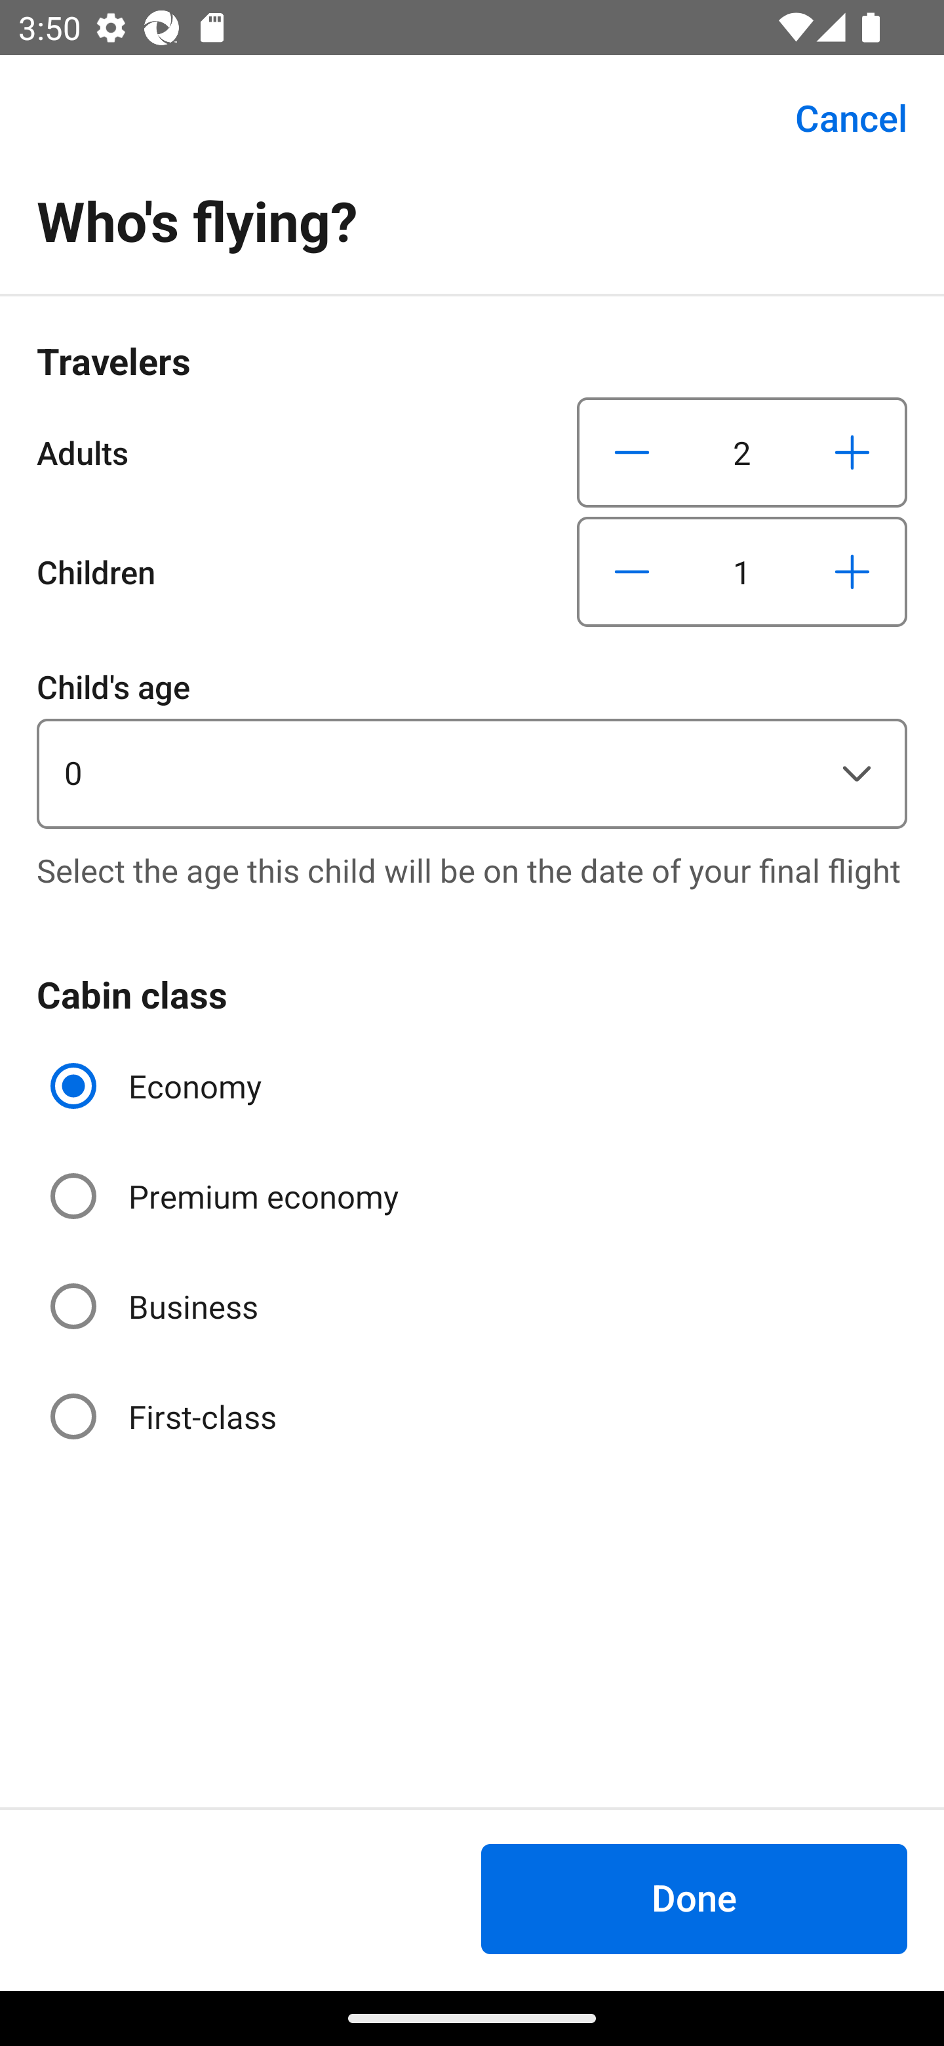 The width and height of the screenshot is (944, 2046). Describe the element at coordinates (156, 1306) in the screenshot. I see `Business` at that location.